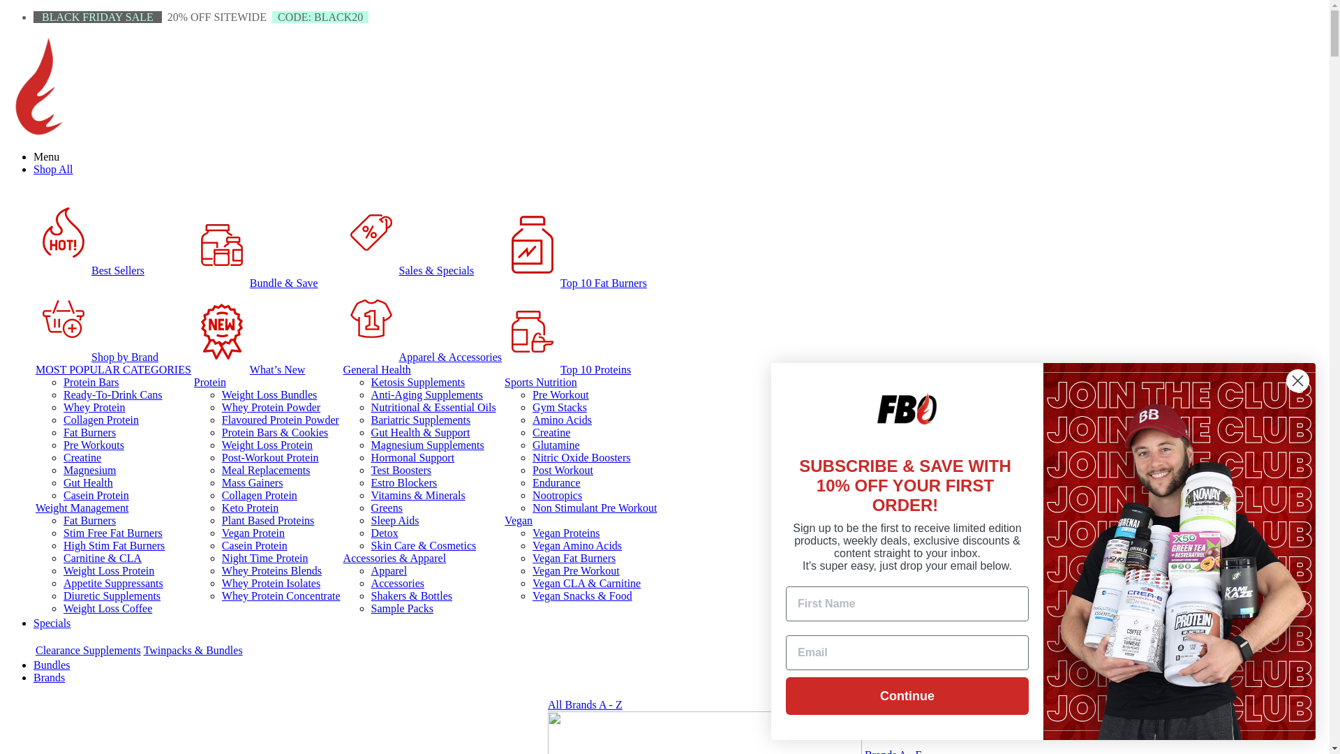  What do you see at coordinates (398, 584) in the screenshot?
I see `Accessories` at bounding box center [398, 584].